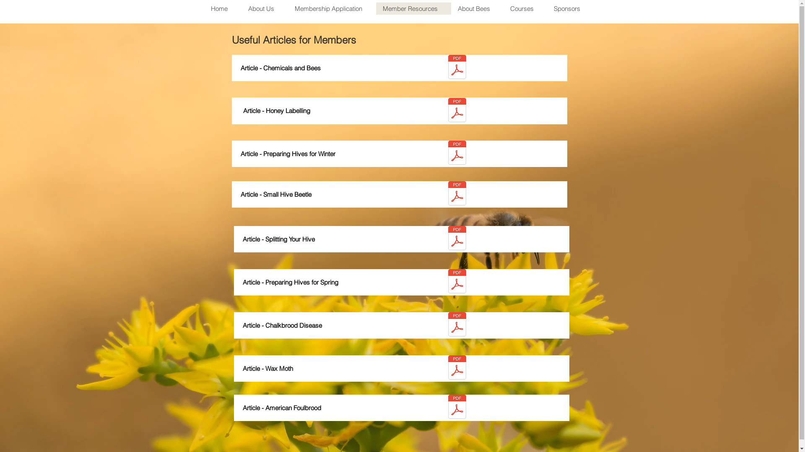 The height and width of the screenshot is (452, 805). I want to click on Membership Application, so click(332, 8).